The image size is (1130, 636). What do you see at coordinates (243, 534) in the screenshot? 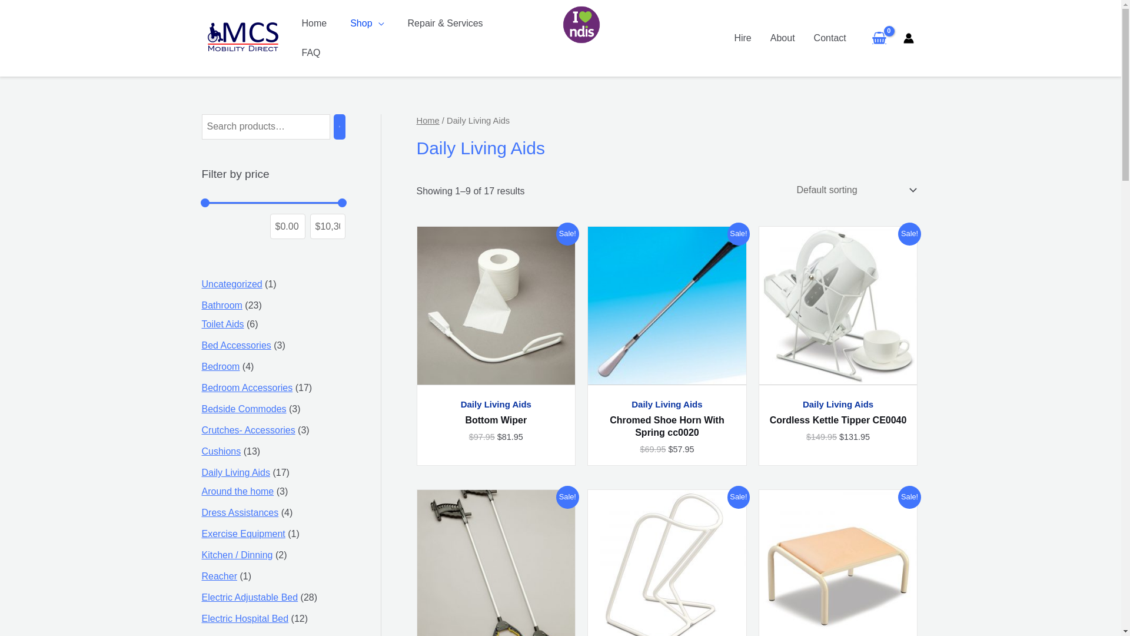
I see `Exercise Equipment` at bounding box center [243, 534].